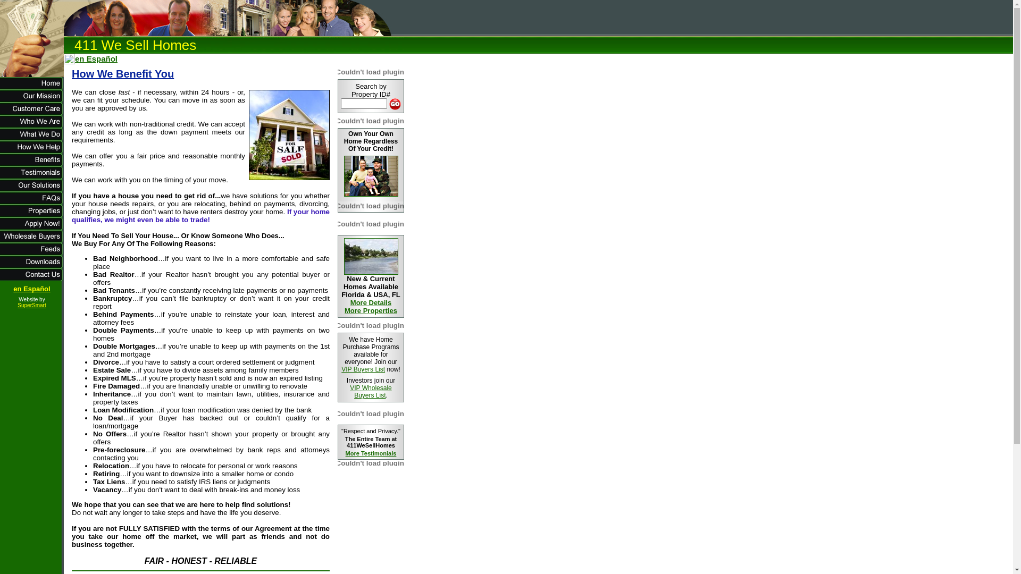 The height and width of the screenshot is (574, 1021). What do you see at coordinates (287, 179) in the screenshot?
I see `How We Benefit You` at bounding box center [287, 179].